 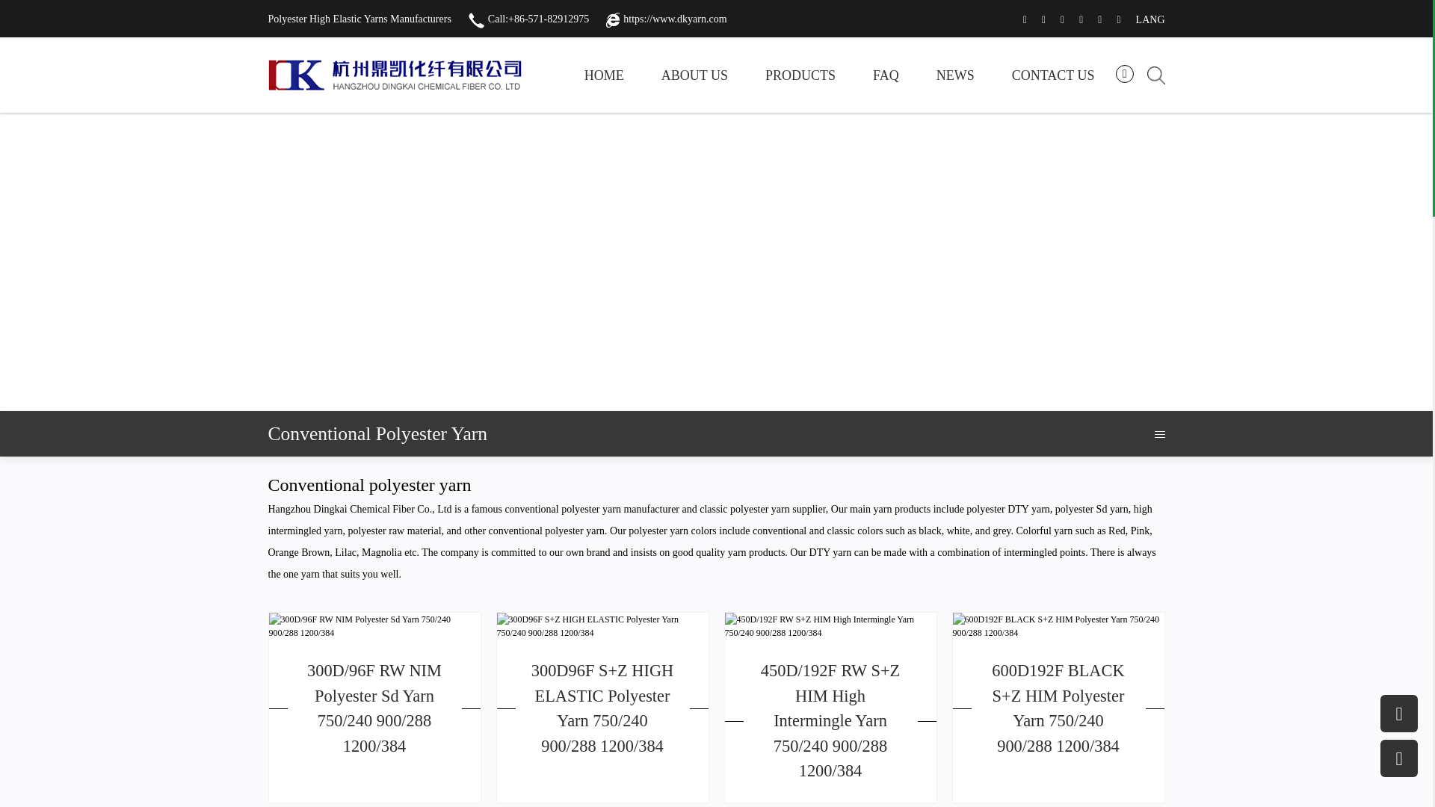 What do you see at coordinates (800, 75) in the screenshot?
I see `PRODUCTS` at bounding box center [800, 75].